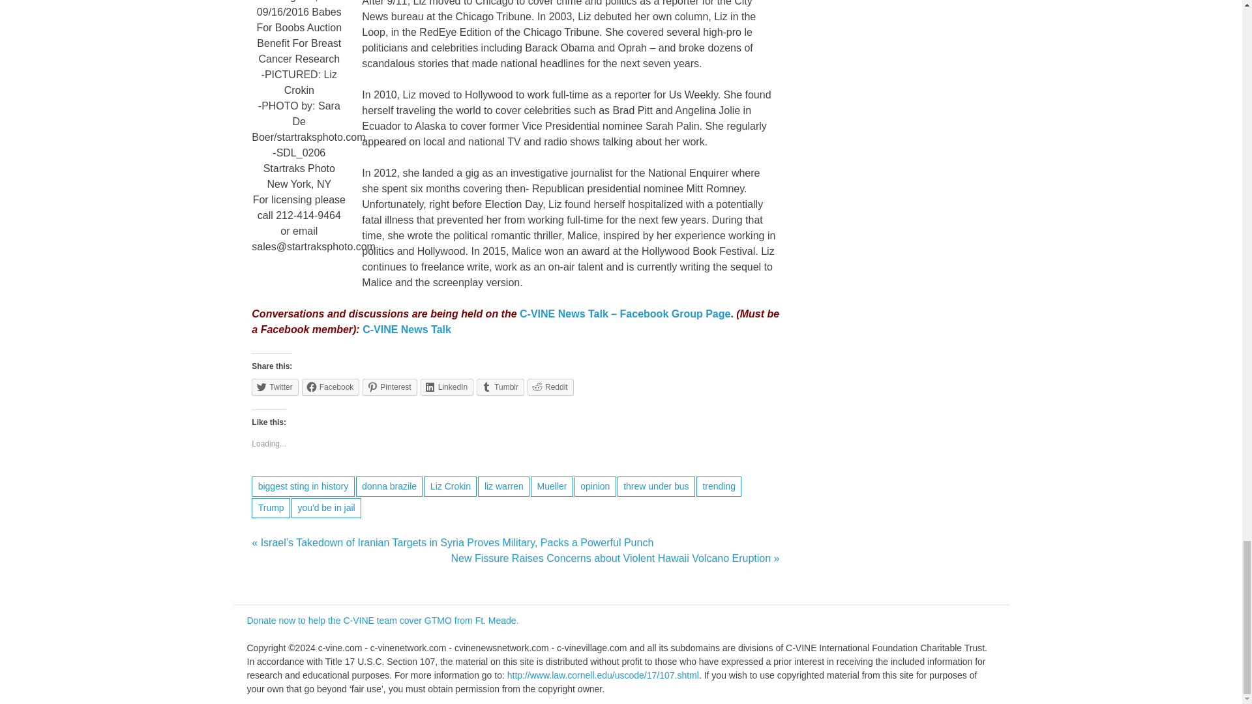  Describe the element at coordinates (719, 486) in the screenshot. I see `trending` at that location.